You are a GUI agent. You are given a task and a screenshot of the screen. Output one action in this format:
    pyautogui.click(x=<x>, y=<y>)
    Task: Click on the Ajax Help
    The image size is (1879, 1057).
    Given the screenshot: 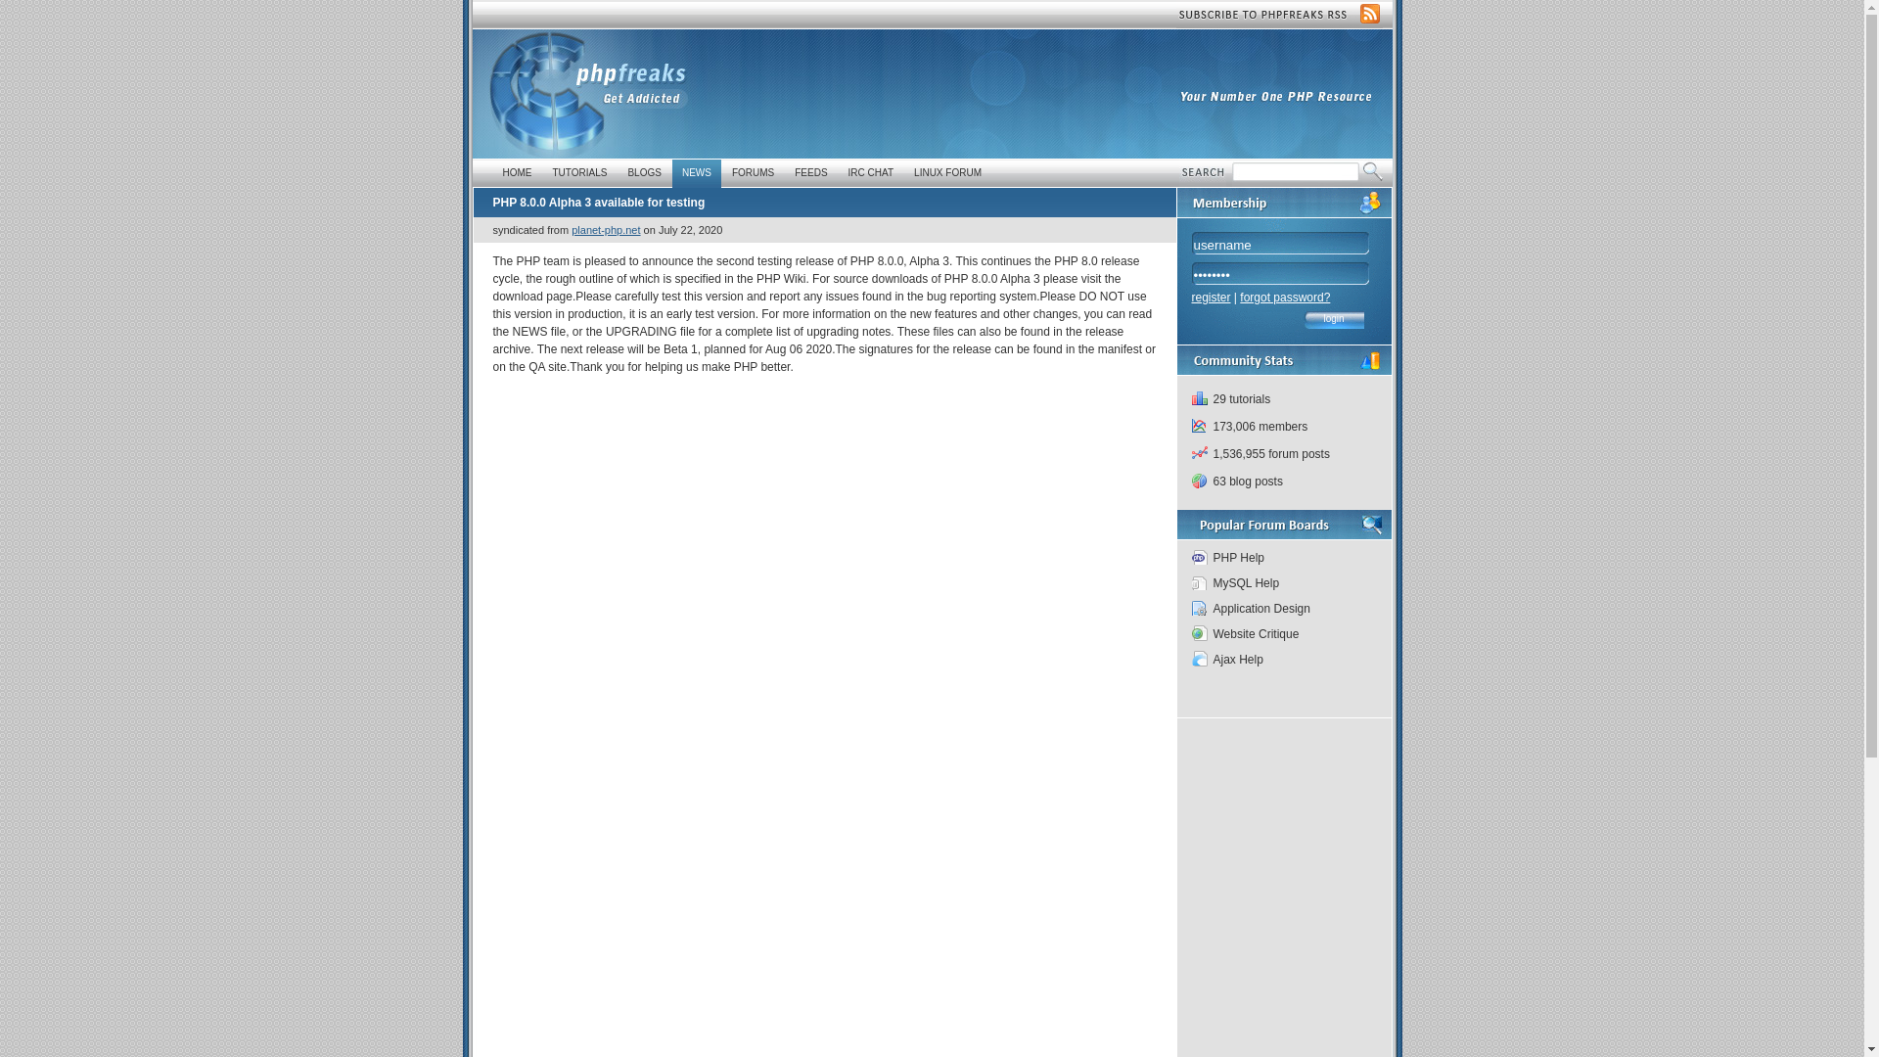 What is the action you would take?
    pyautogui.click(x=1282, y=659)
    